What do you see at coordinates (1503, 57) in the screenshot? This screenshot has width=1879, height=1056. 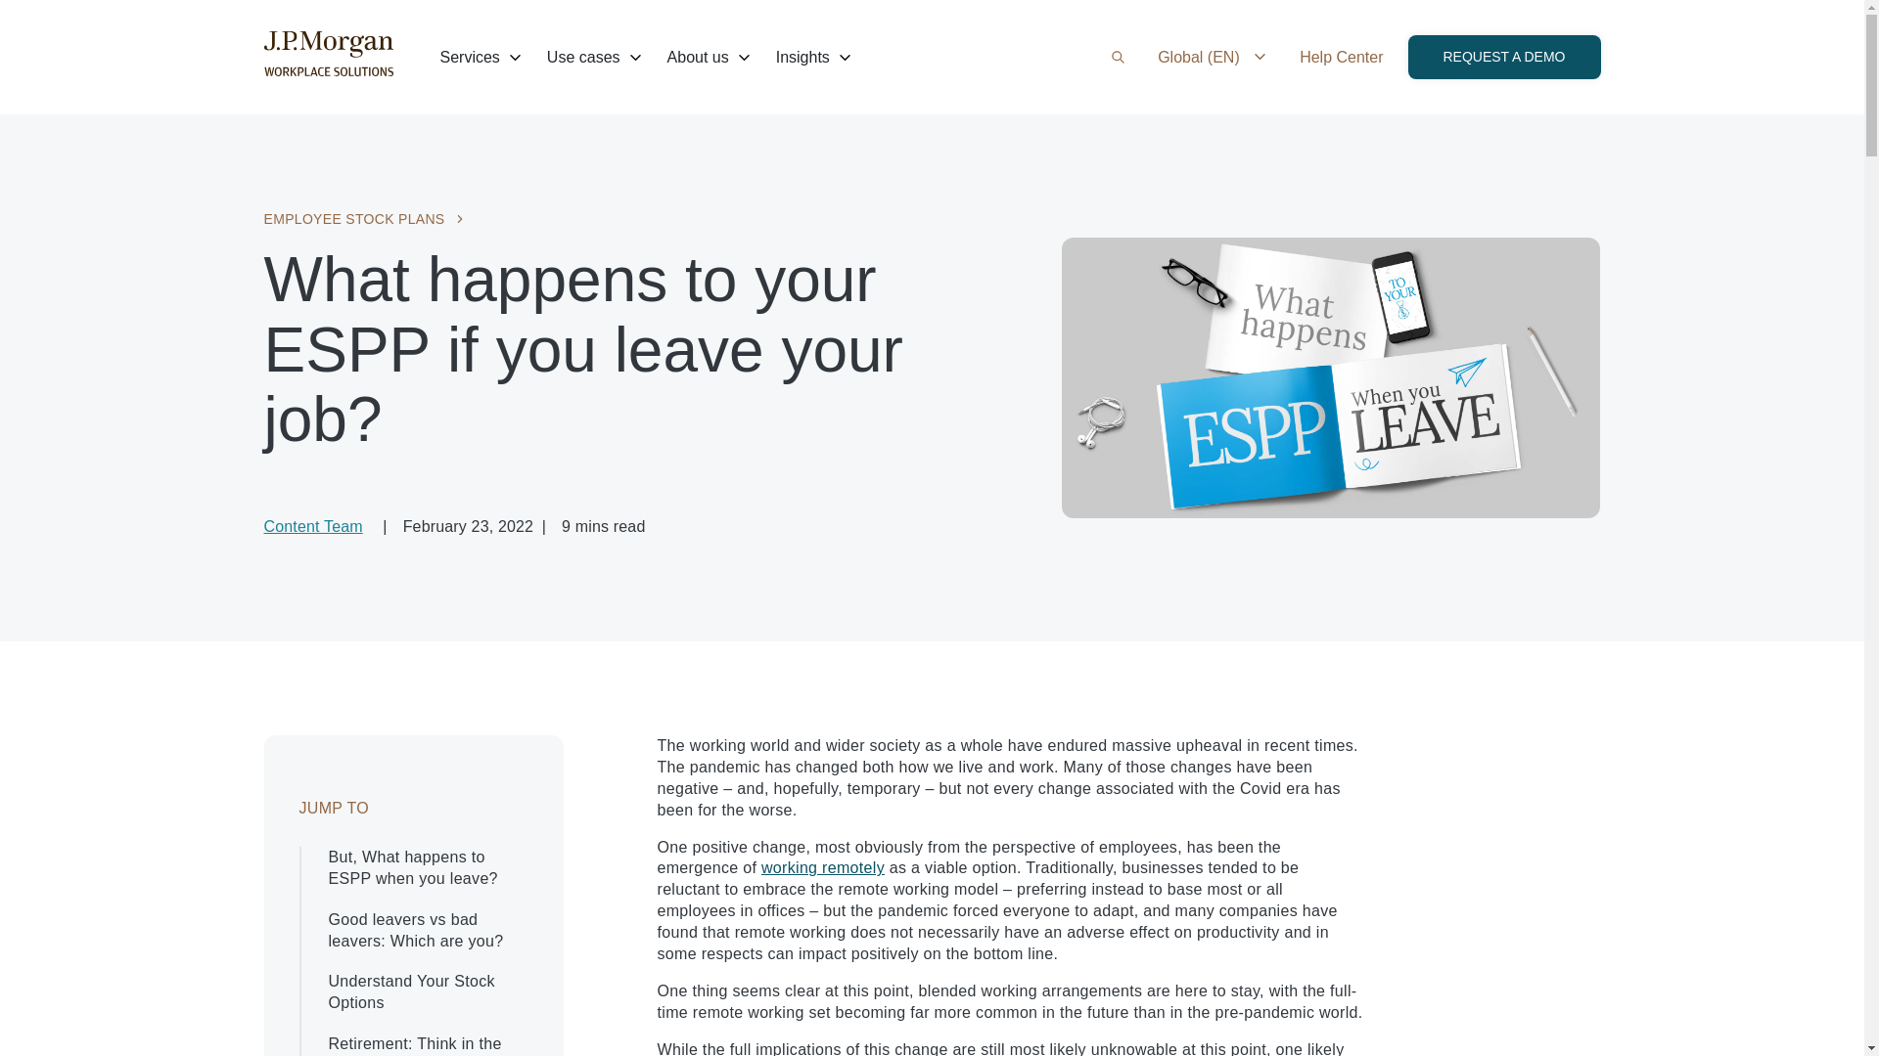 I see `Request a demo` at bounding box center [1503, 57].